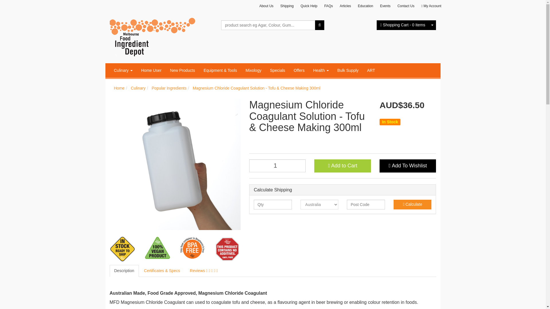  Describe the element at coordinates (431, 6) in the screenshot. I see `My Account` at that location.